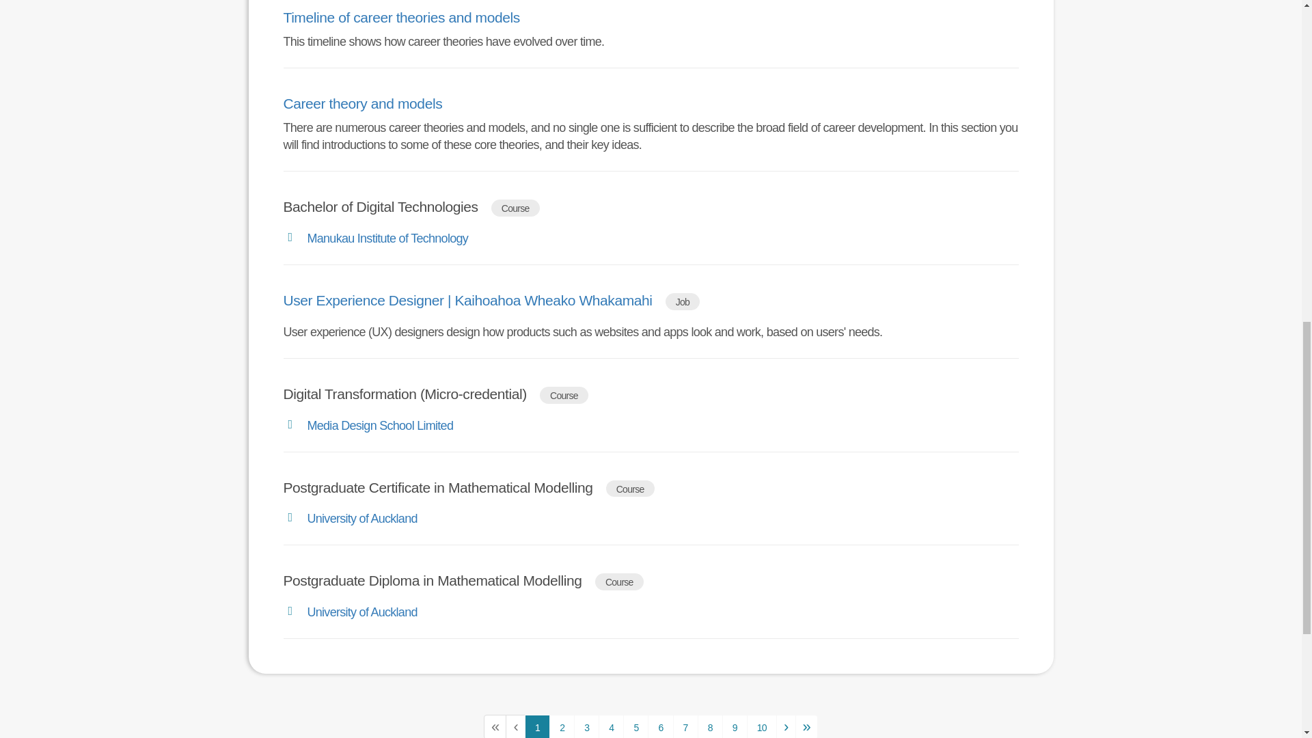 The width and height of the screenshot is (1312, 738). Describe the element at coordinates (761, 726) in the screenshot. I see `View page number 10` at that location.